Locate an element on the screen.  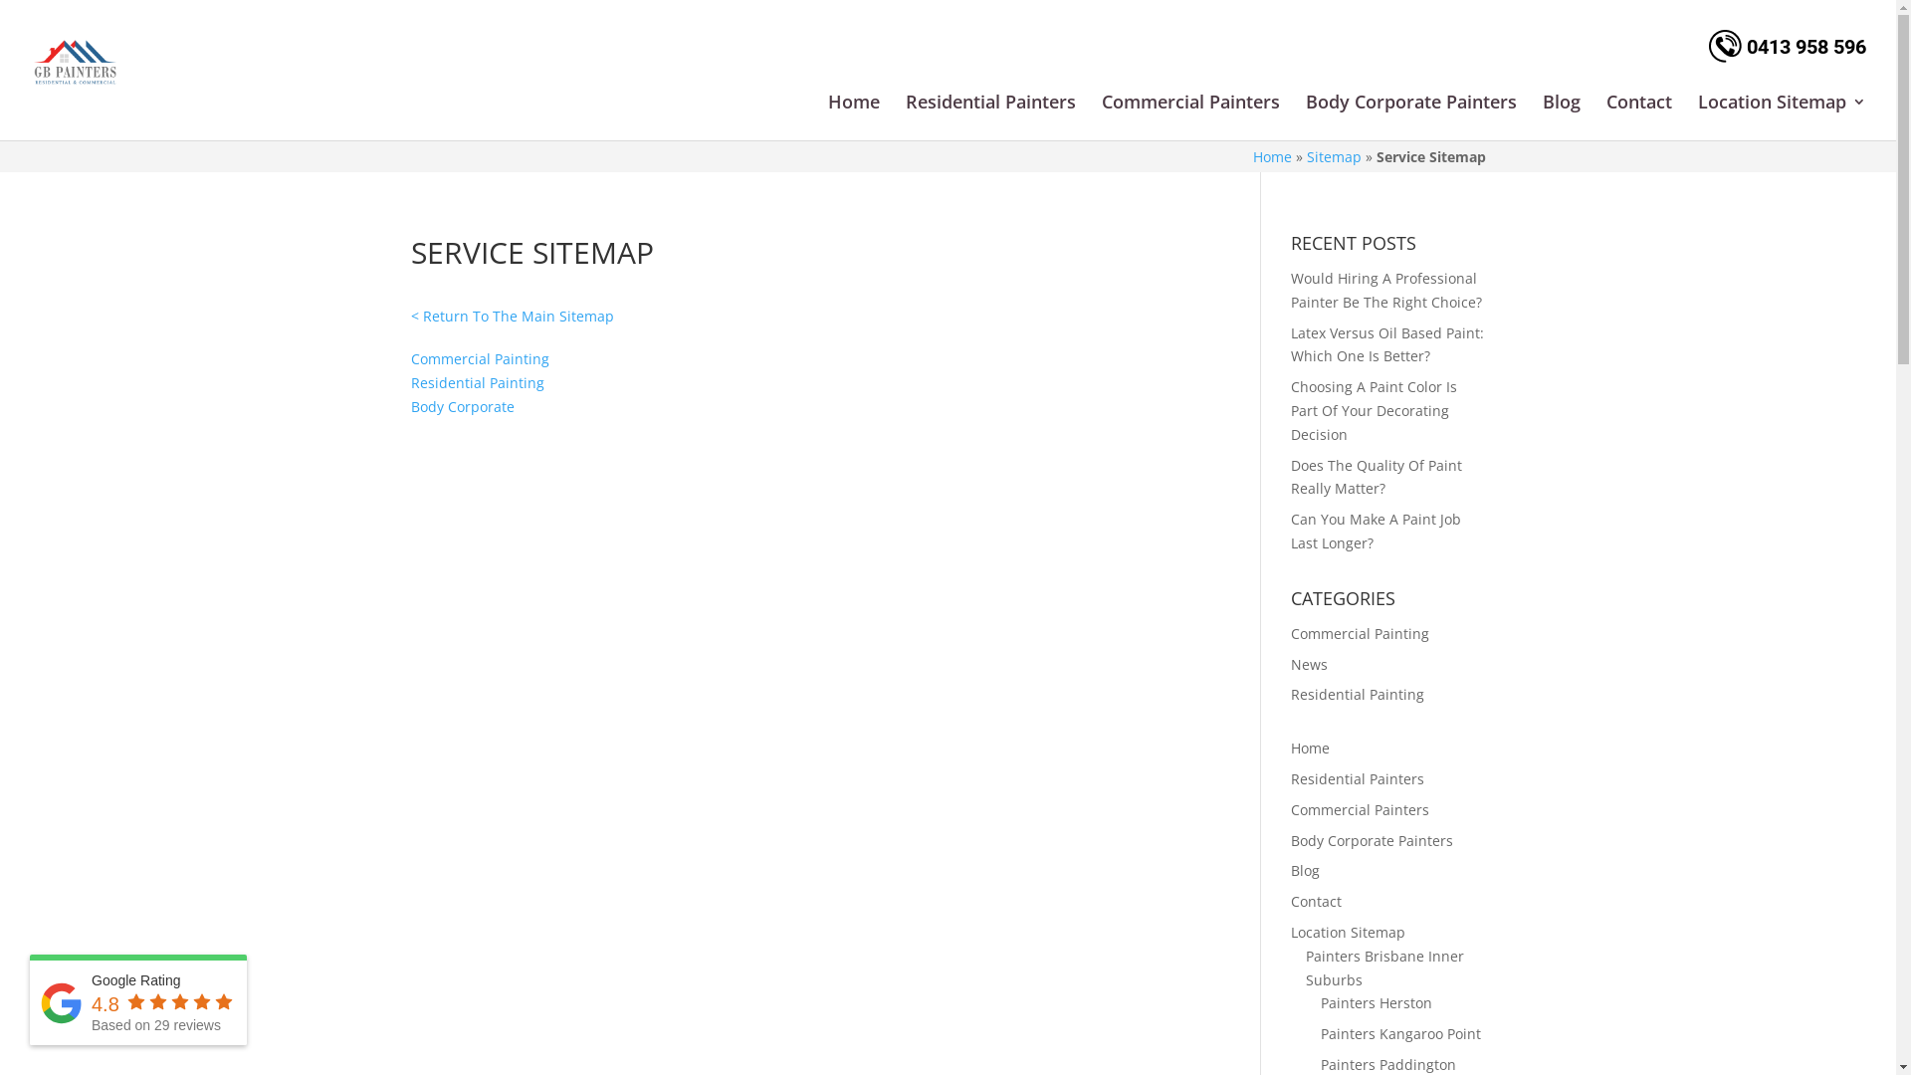
News is located at coordinates (1310, 665).